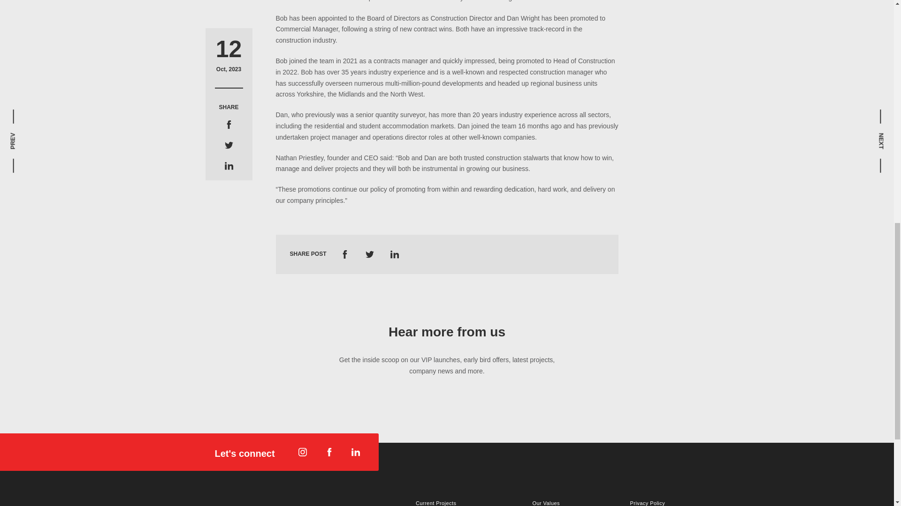 The height and width of the screenshot is (506, 901). Describe the element at coordinates (394, 253) in the screenshot. I see `LinkedIn` at that location.